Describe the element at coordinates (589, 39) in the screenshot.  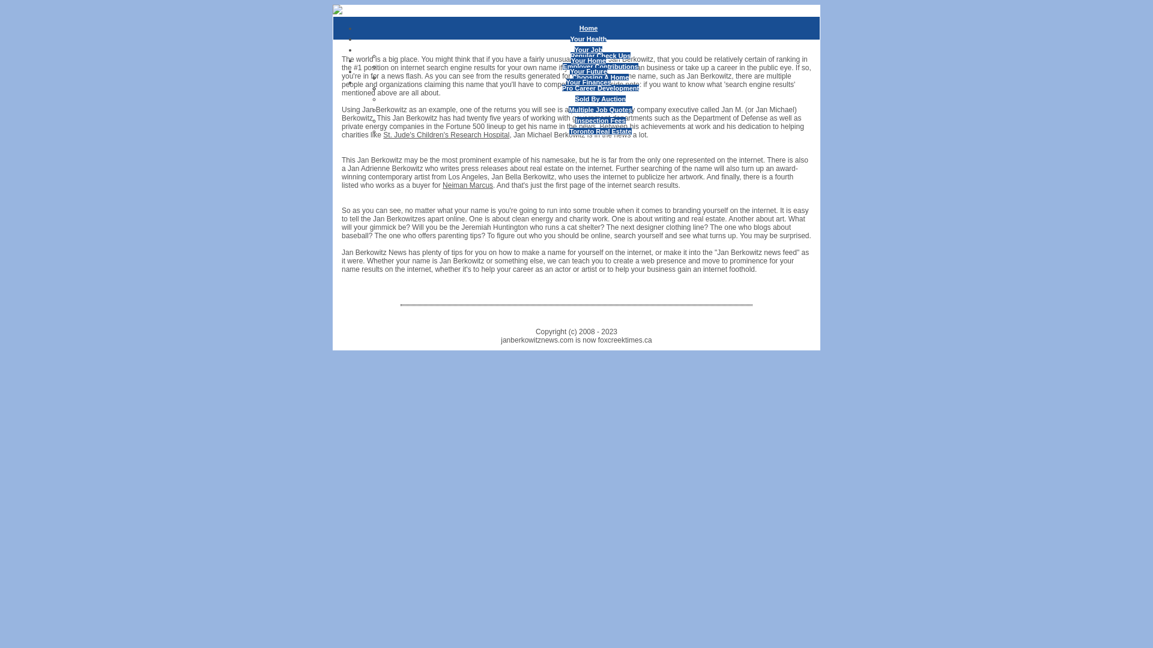
I see `Your Health` at that location.